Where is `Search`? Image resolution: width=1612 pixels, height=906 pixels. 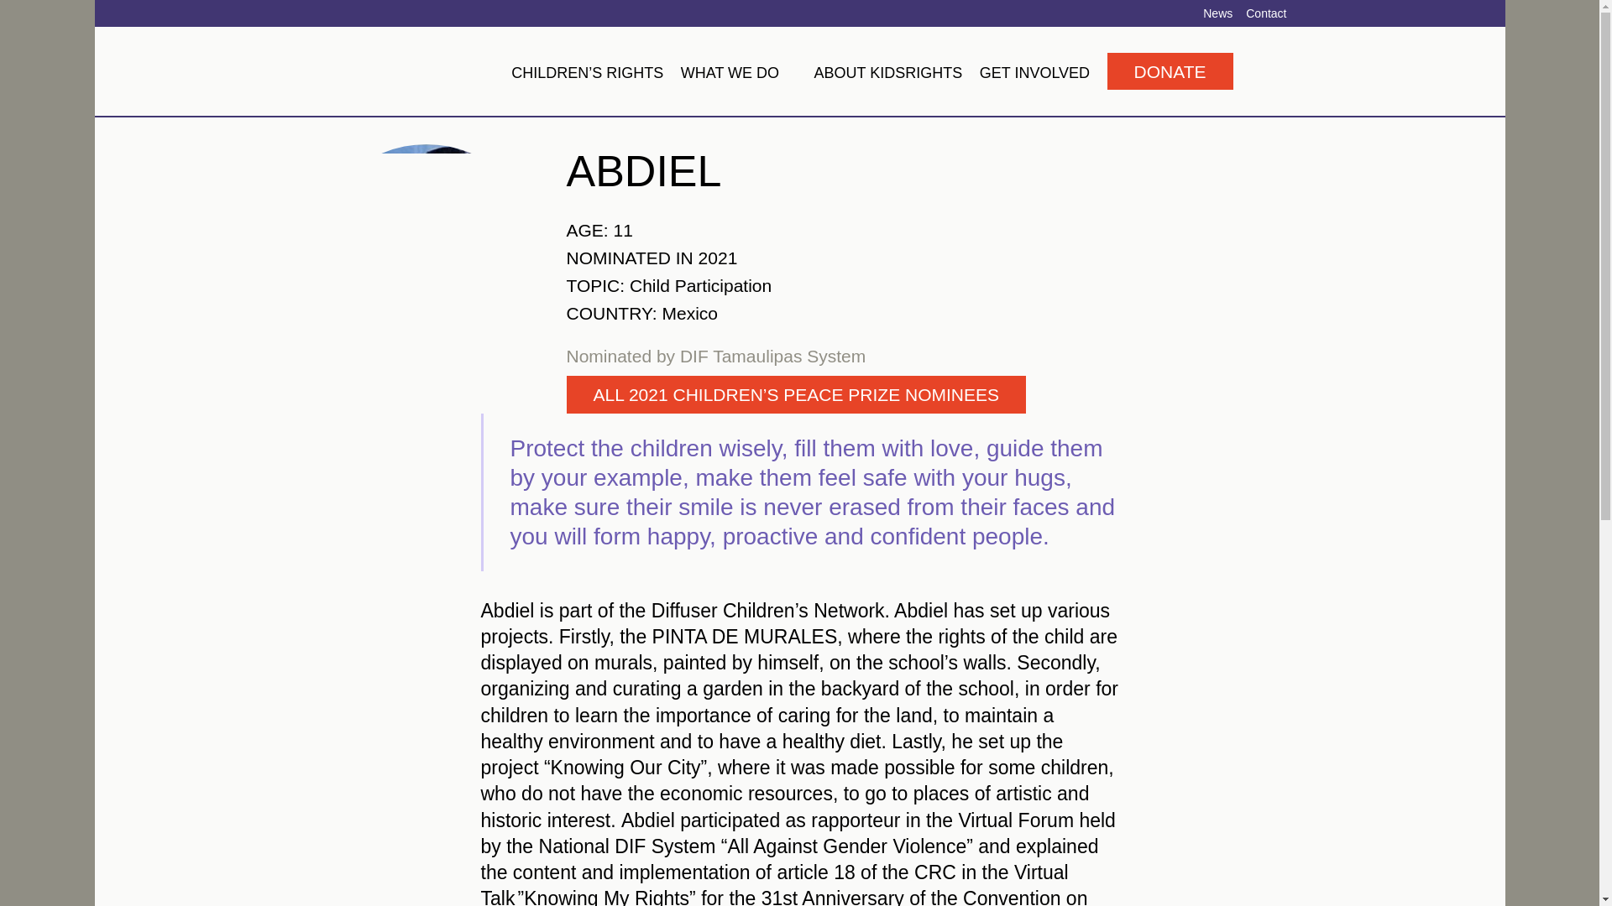 Search is located at coordinates (1259, 71).